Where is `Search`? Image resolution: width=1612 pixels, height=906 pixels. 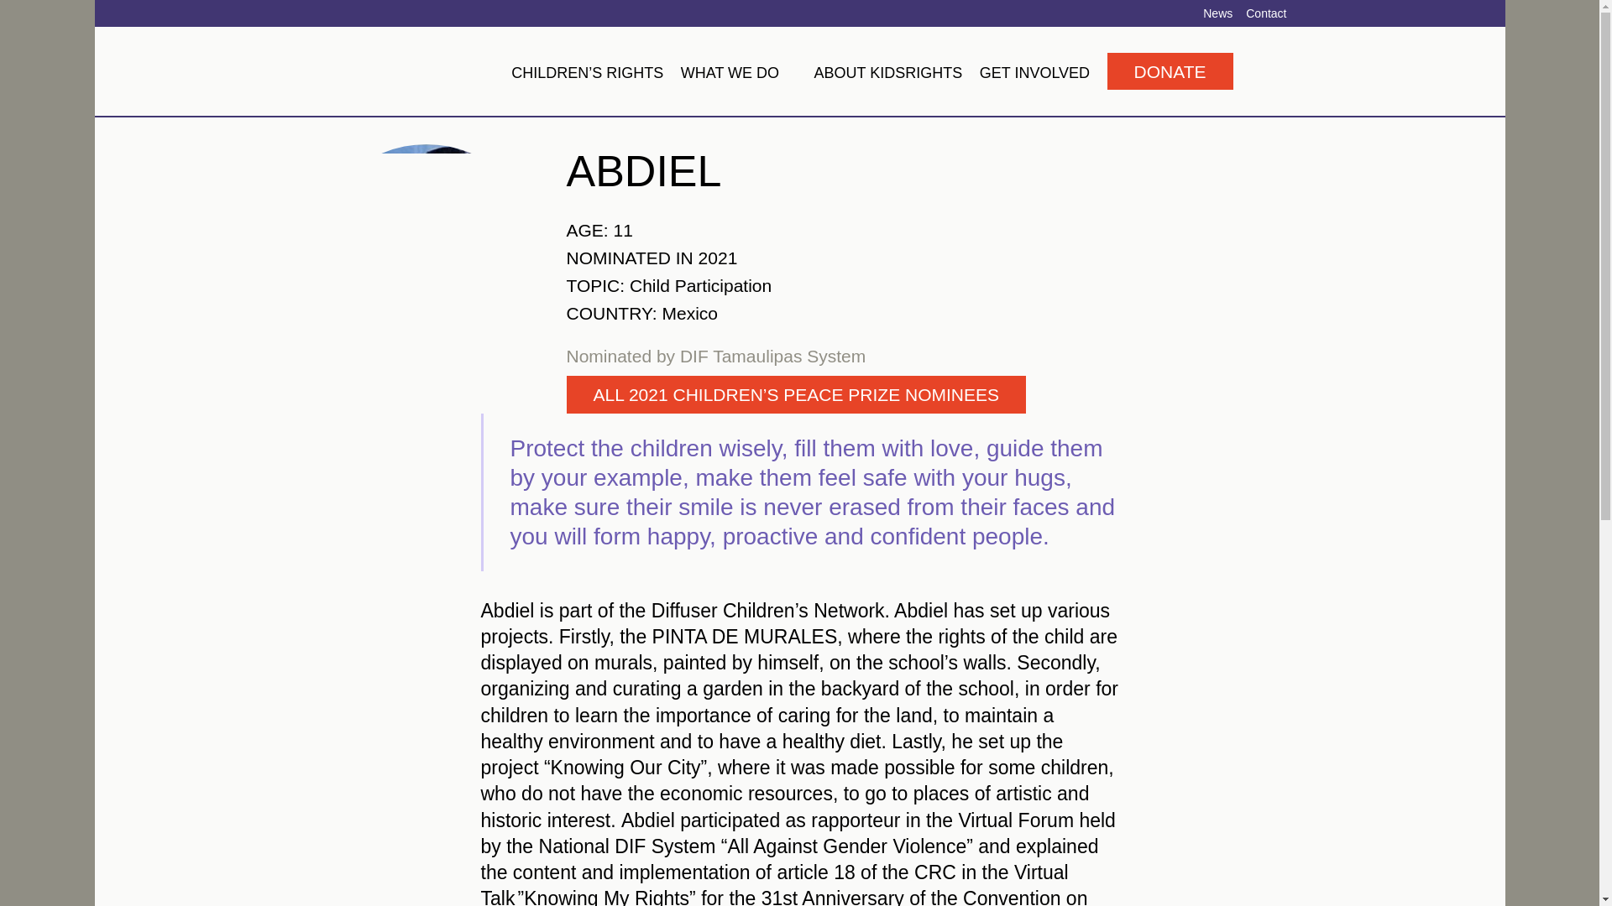 Search is located at coordinates (1259, 71).